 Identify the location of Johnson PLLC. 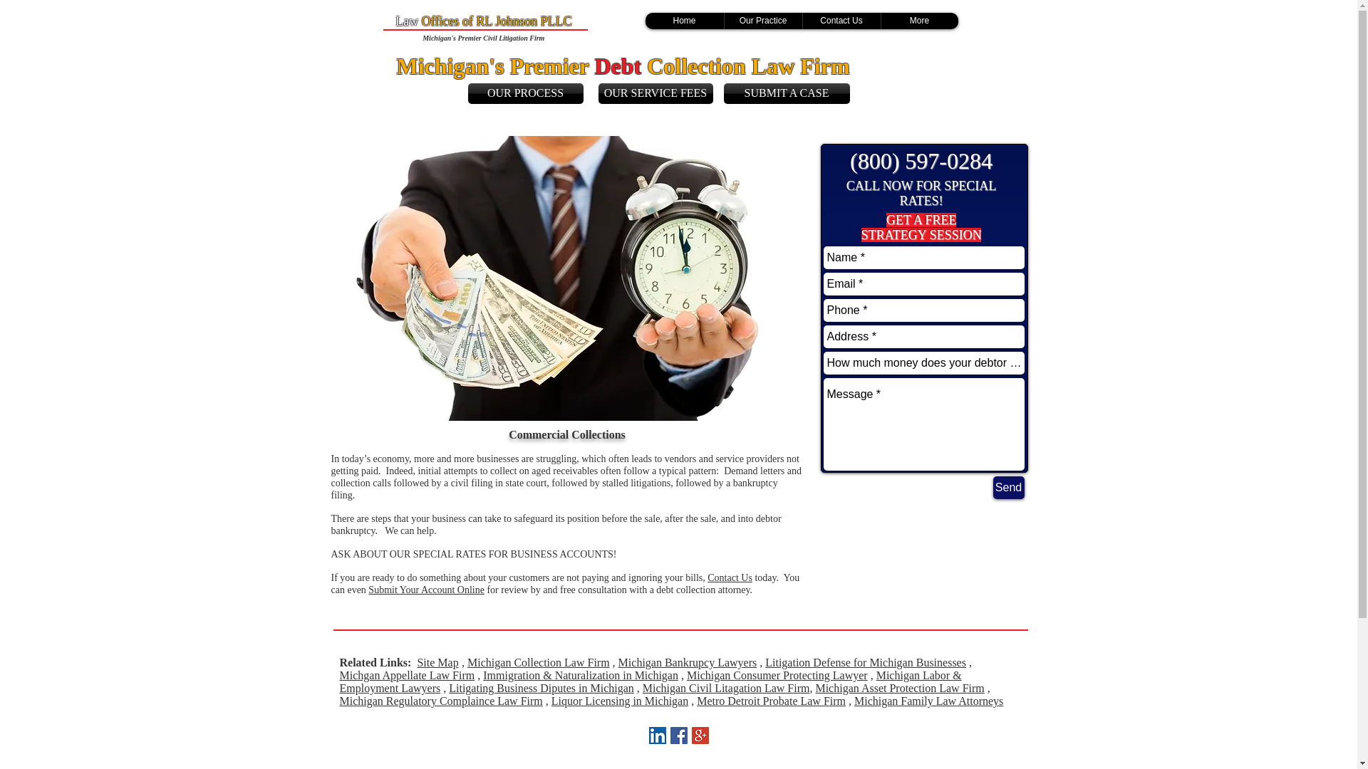
(533, 21).